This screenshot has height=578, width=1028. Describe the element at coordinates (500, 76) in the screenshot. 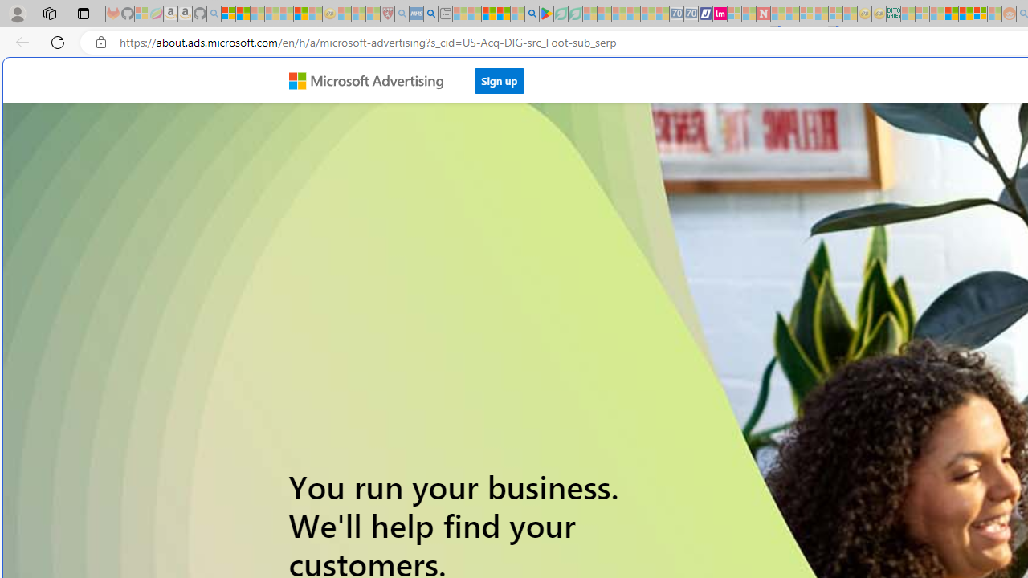

I see `Sign up` at that location.